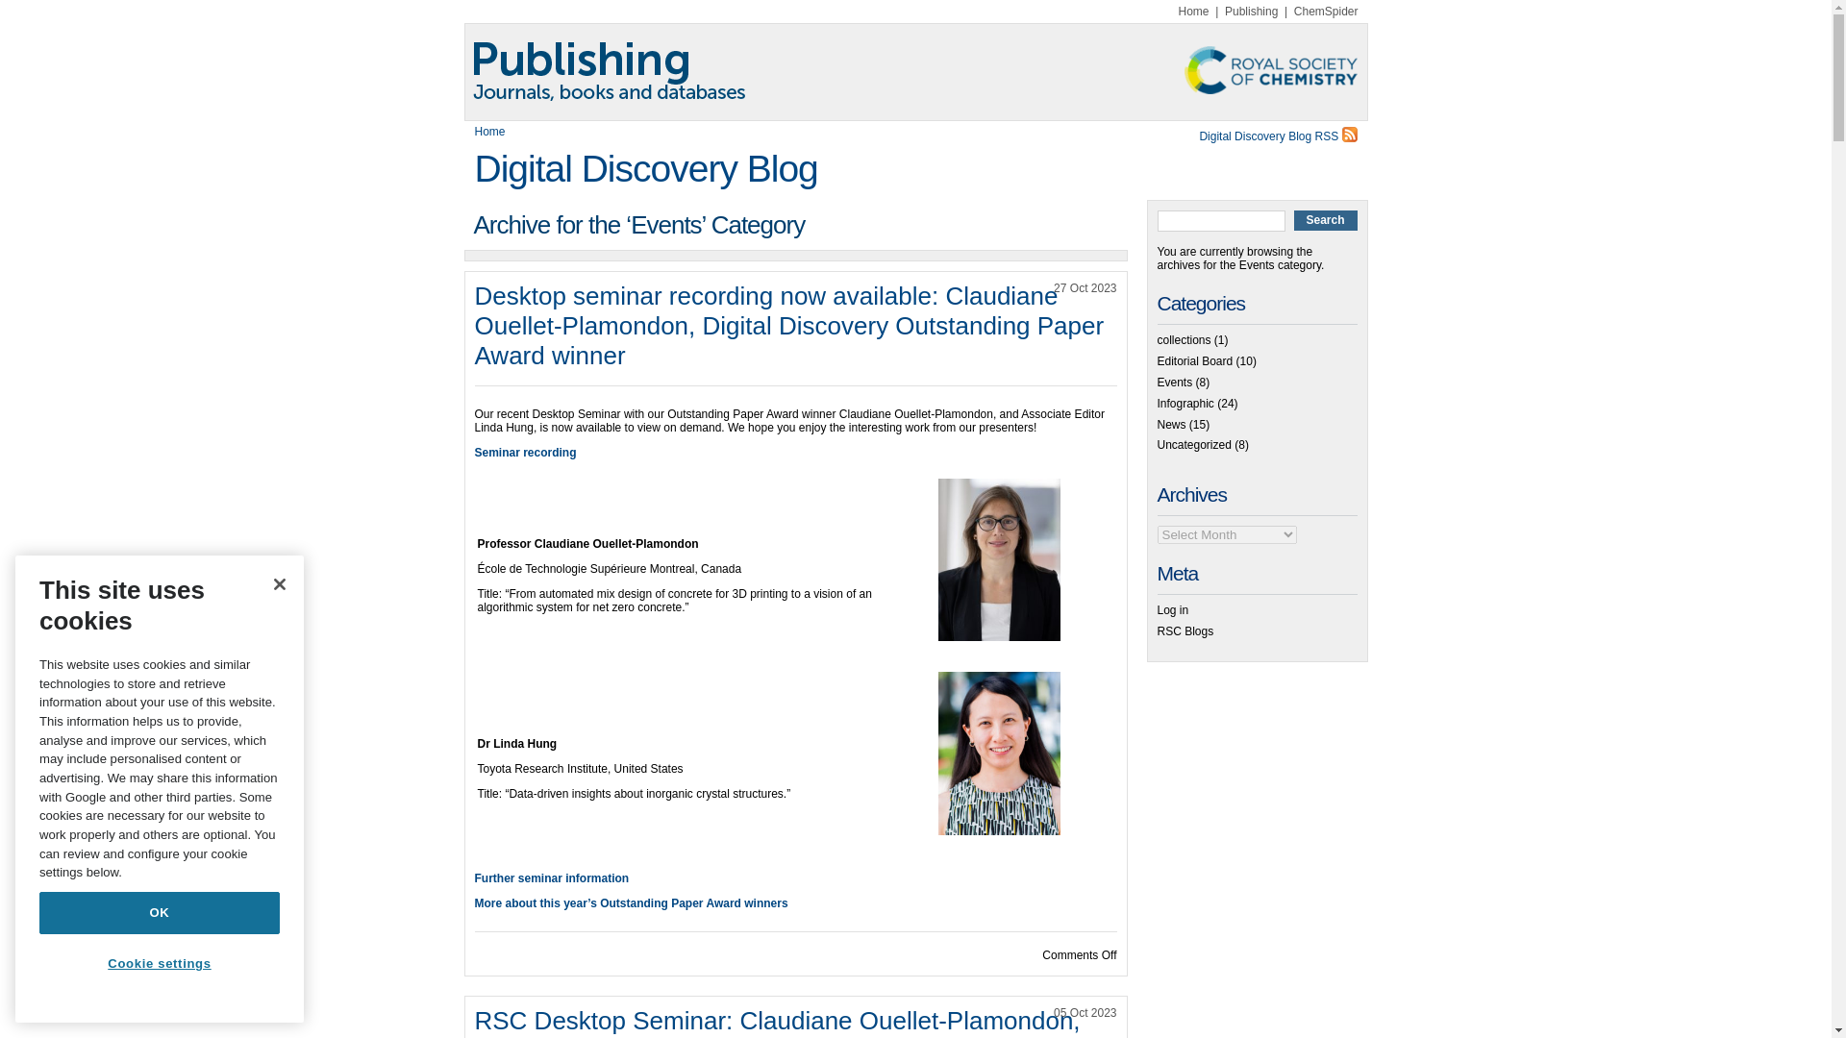 This screenshot has height=1038, width=1846. Describe the element at coordinates (1194, 361) in the screenshot. I see `Editorial Board` at that location.